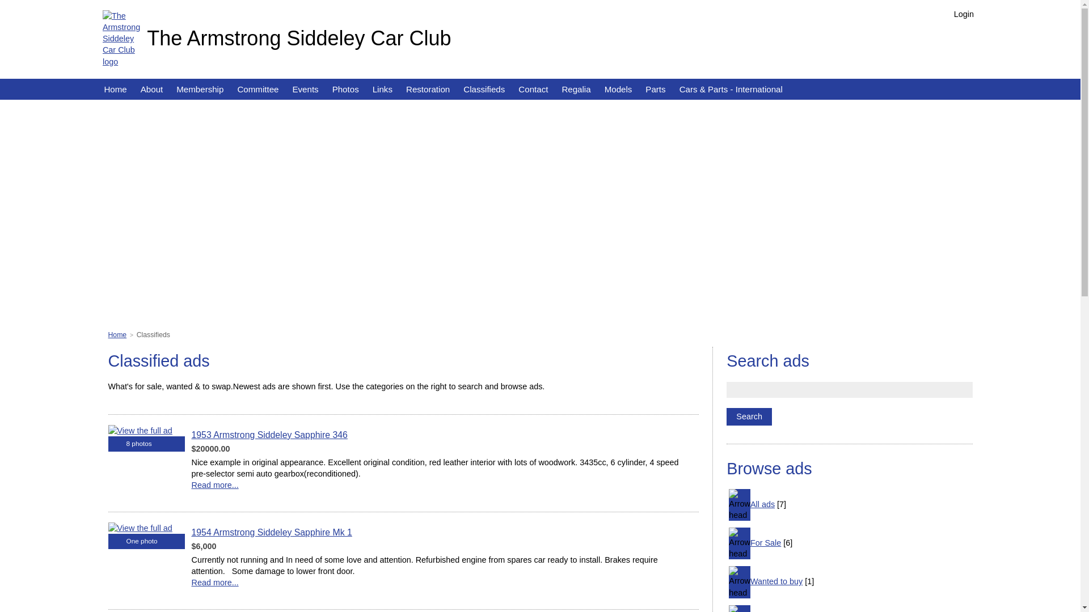 The height and width of the screenshot is (612, 1089). I want to click on Contact, so click(533, 90).